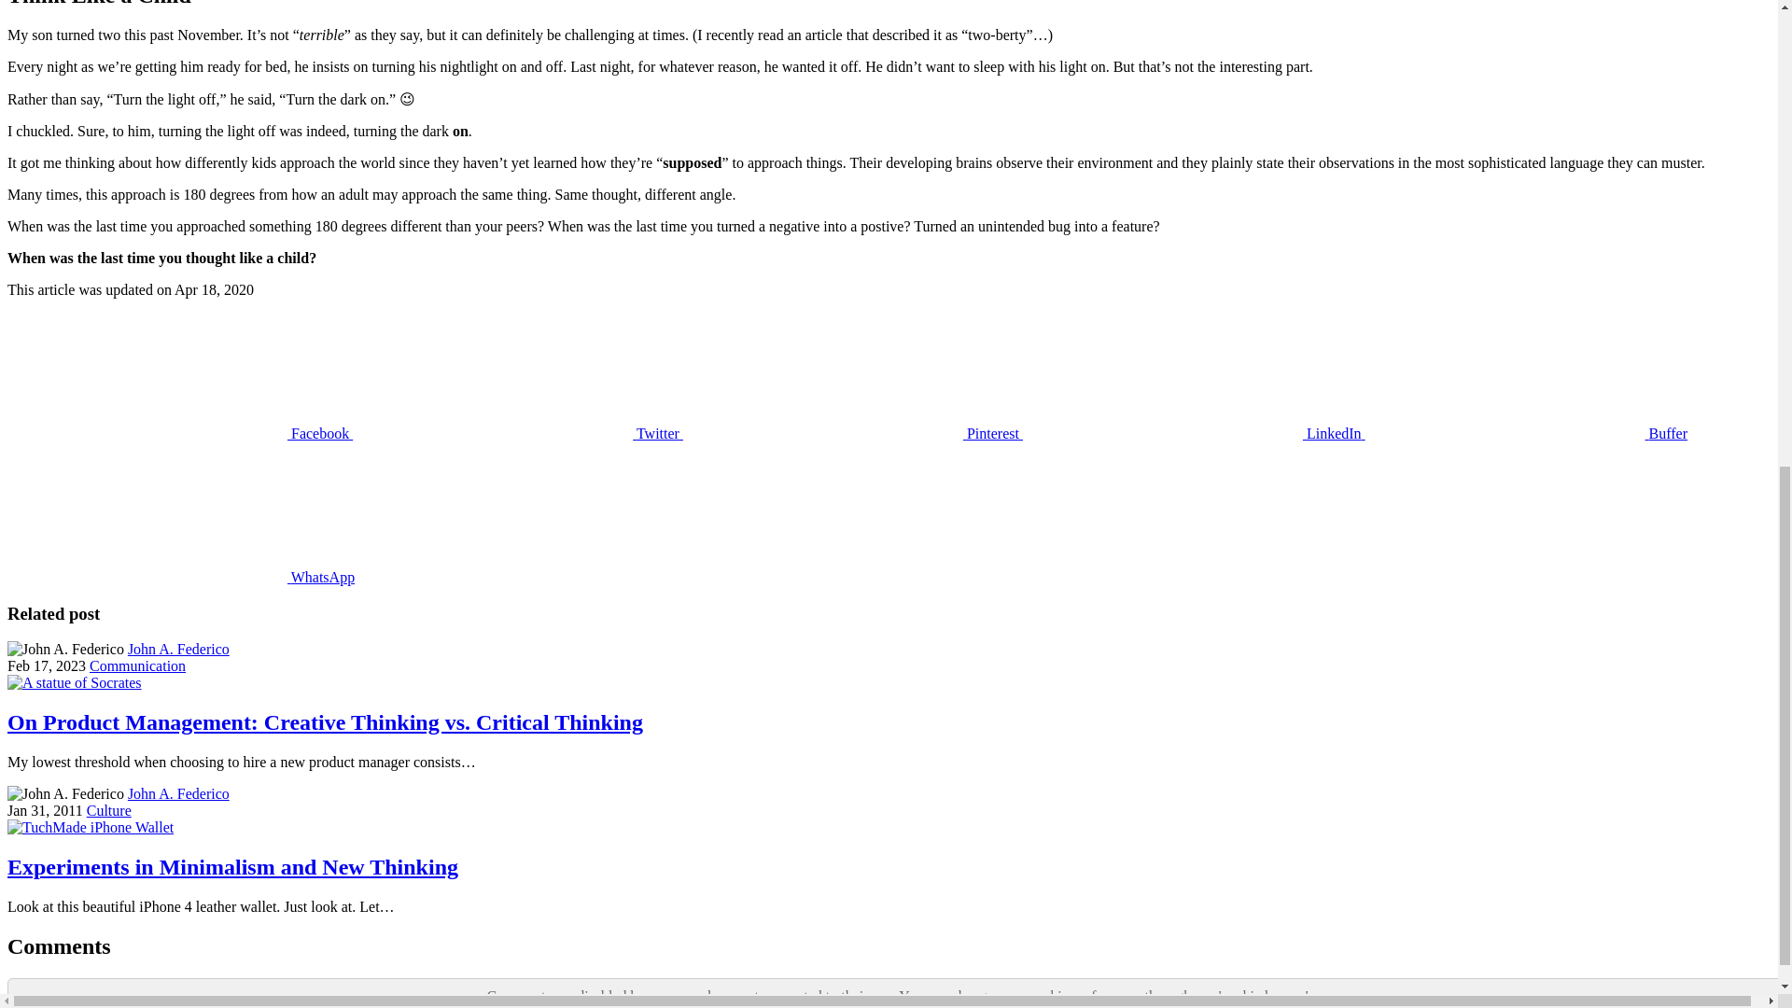 This screenshot has height=1008, width=1792. What do you see at coordinates (181, 577) in the screenshot?
I see `WhatsApp` at bounding box center [181, 577].